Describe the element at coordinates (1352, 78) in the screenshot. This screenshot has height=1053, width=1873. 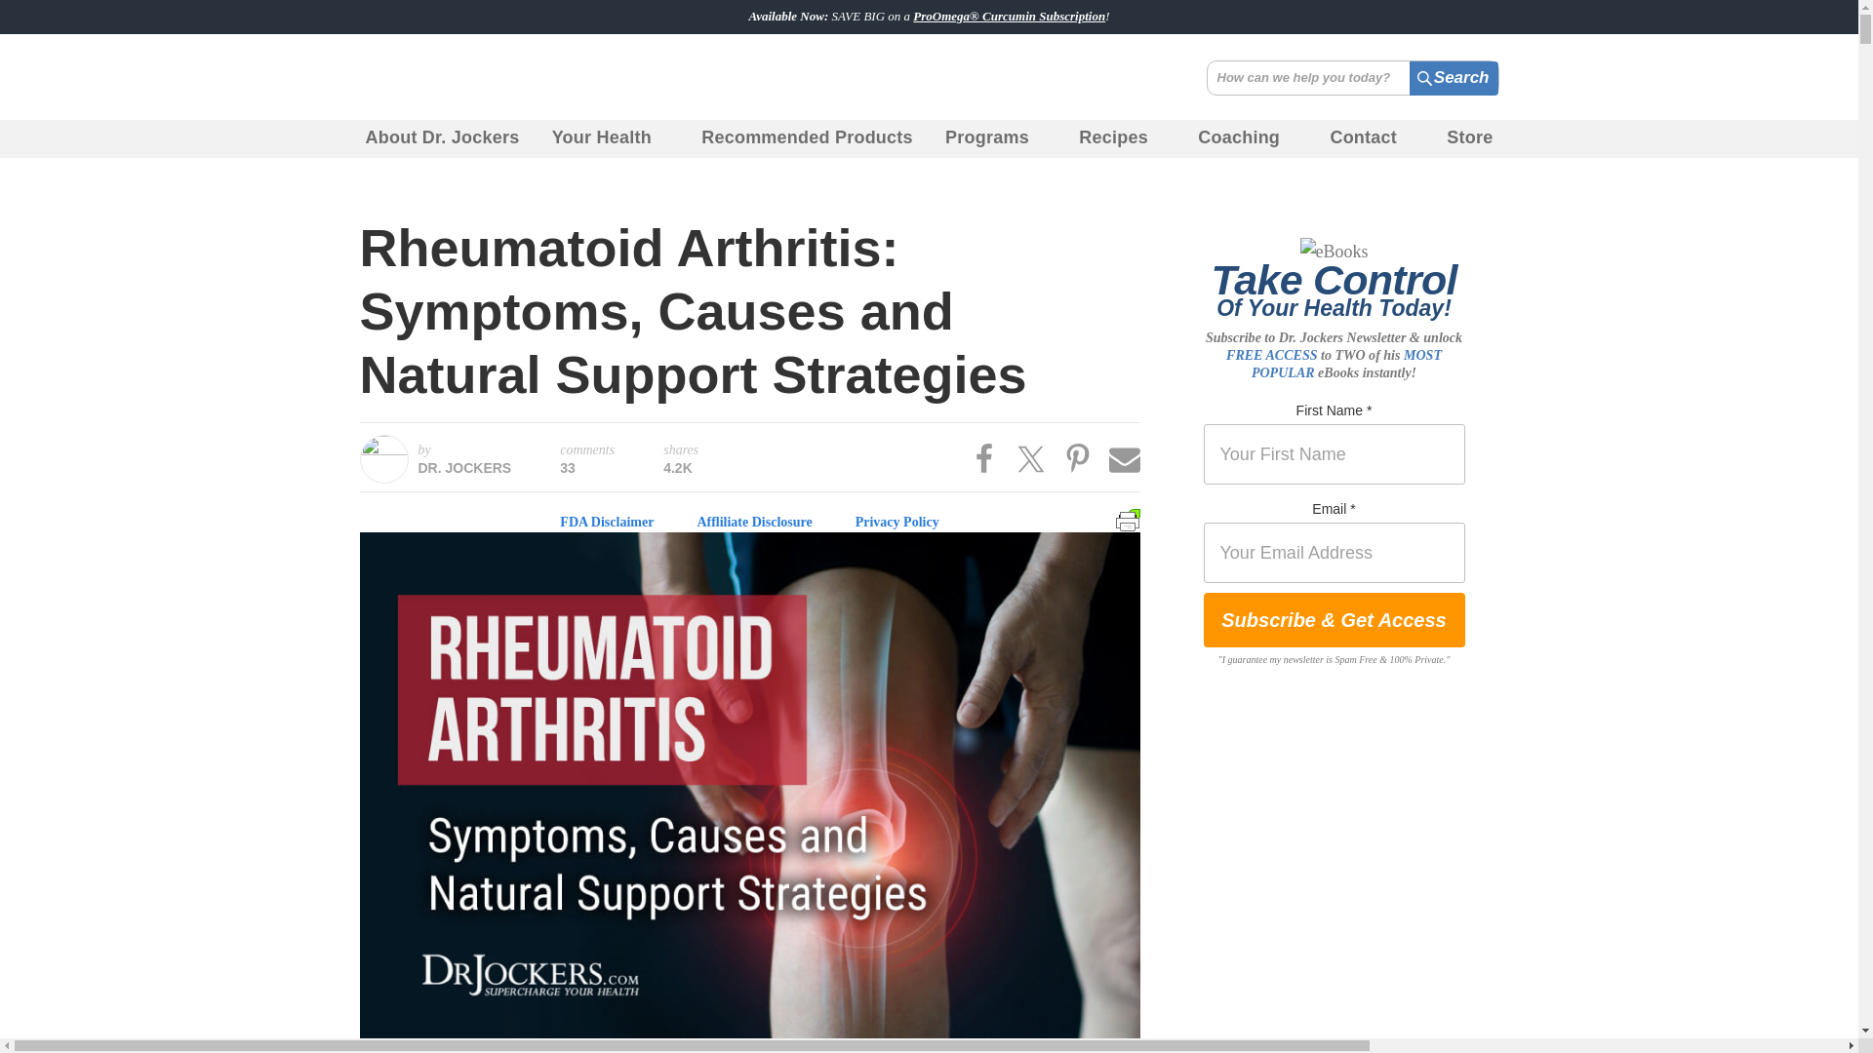
I see `How can we help you today?` at that location.